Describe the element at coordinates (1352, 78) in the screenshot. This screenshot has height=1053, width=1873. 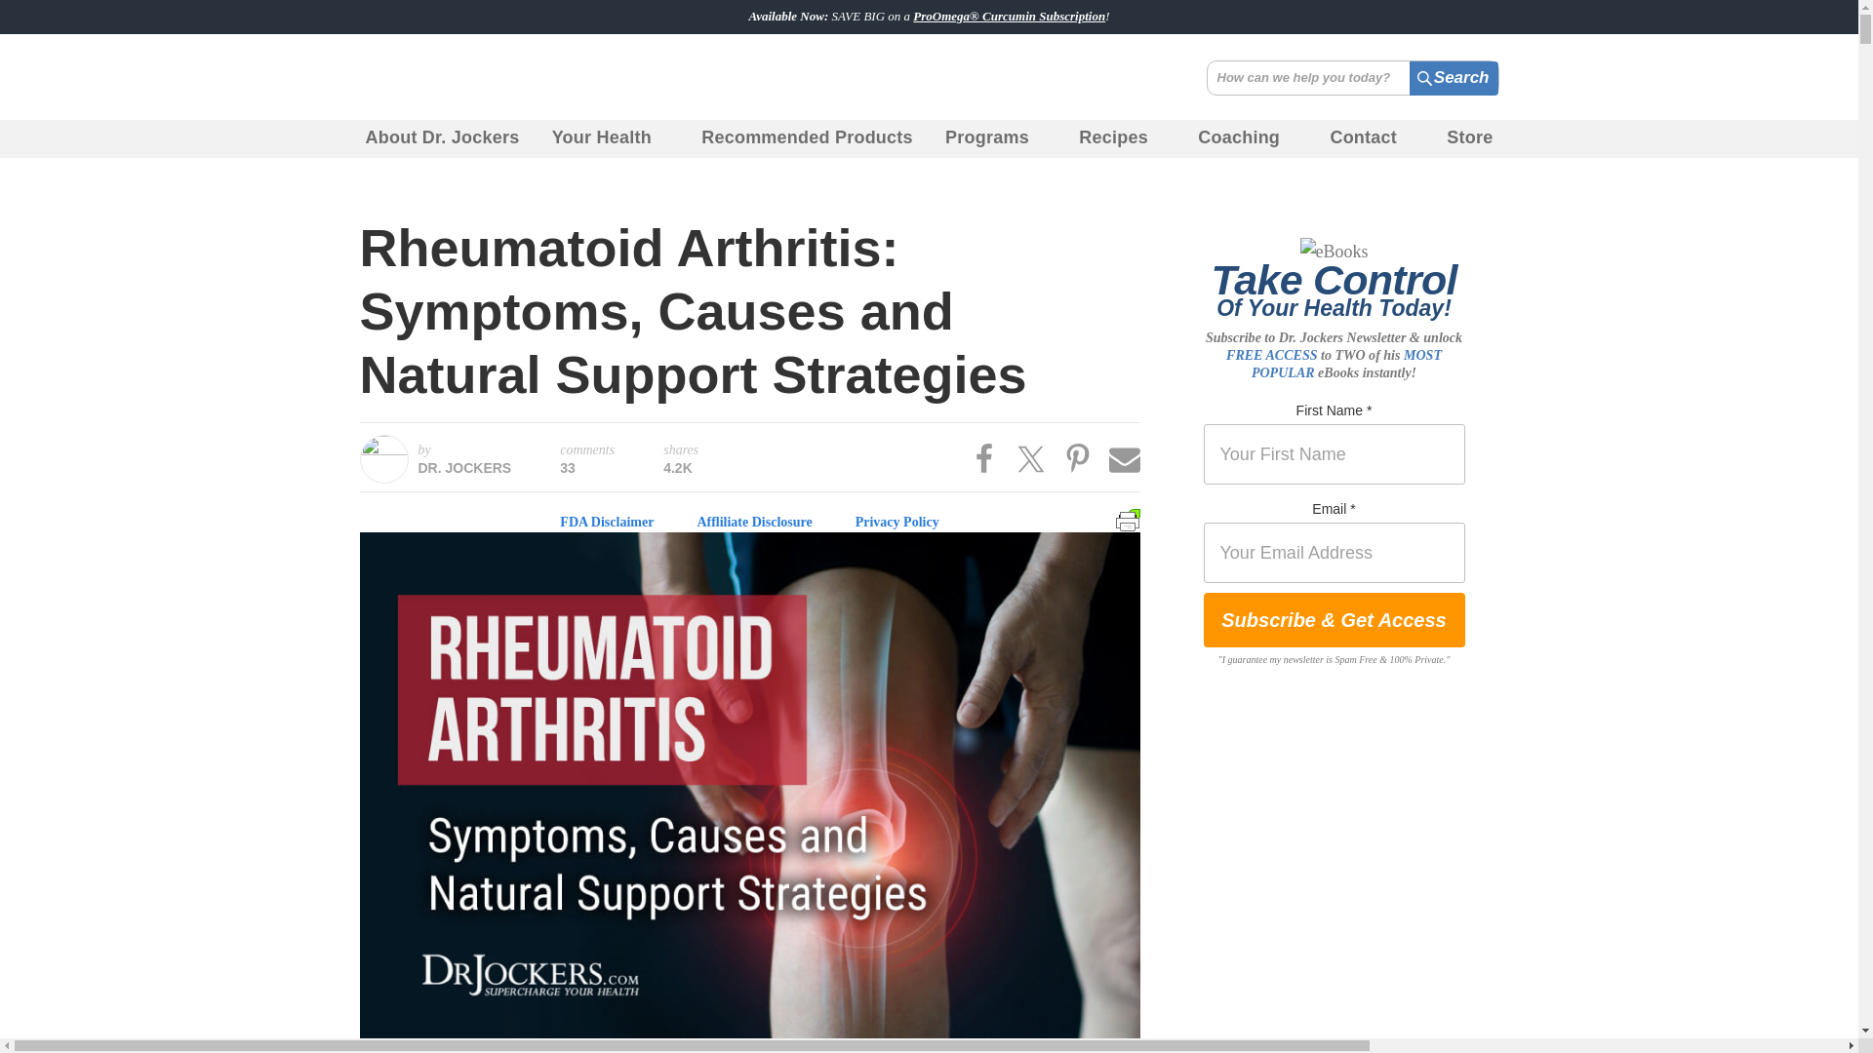
I see `How can we help you today?` at that location.